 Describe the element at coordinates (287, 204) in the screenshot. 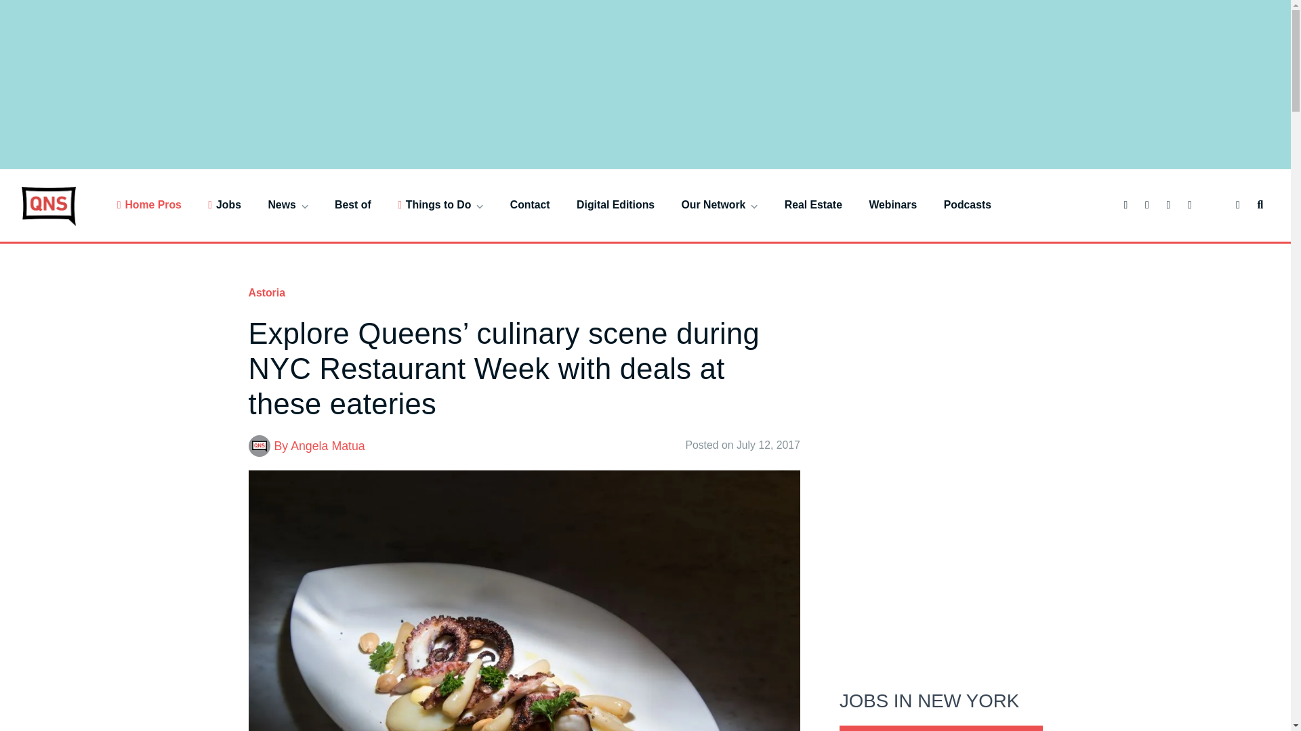

I see `News` at that location.